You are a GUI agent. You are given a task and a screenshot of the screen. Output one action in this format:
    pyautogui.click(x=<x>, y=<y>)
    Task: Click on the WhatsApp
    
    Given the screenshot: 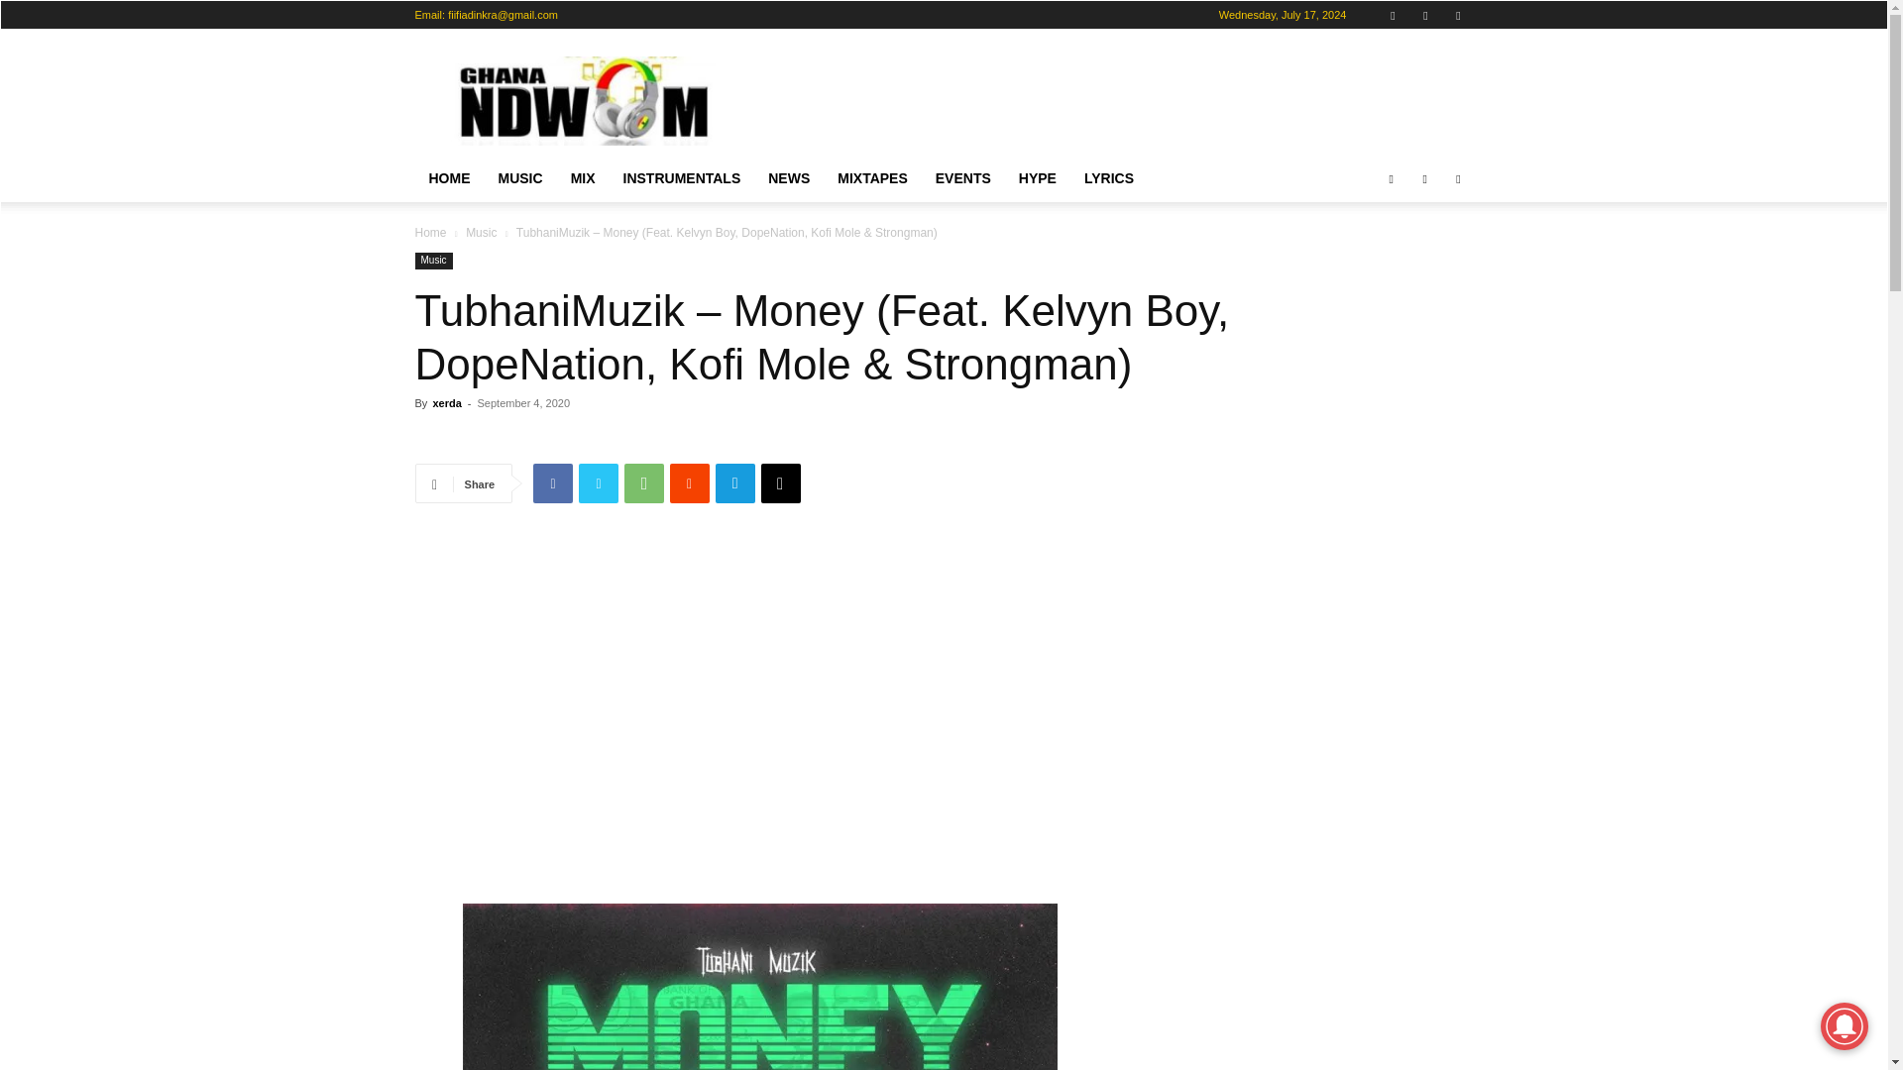 What is the action you would take?
    pyautogui.click(x=644, y=482)
    